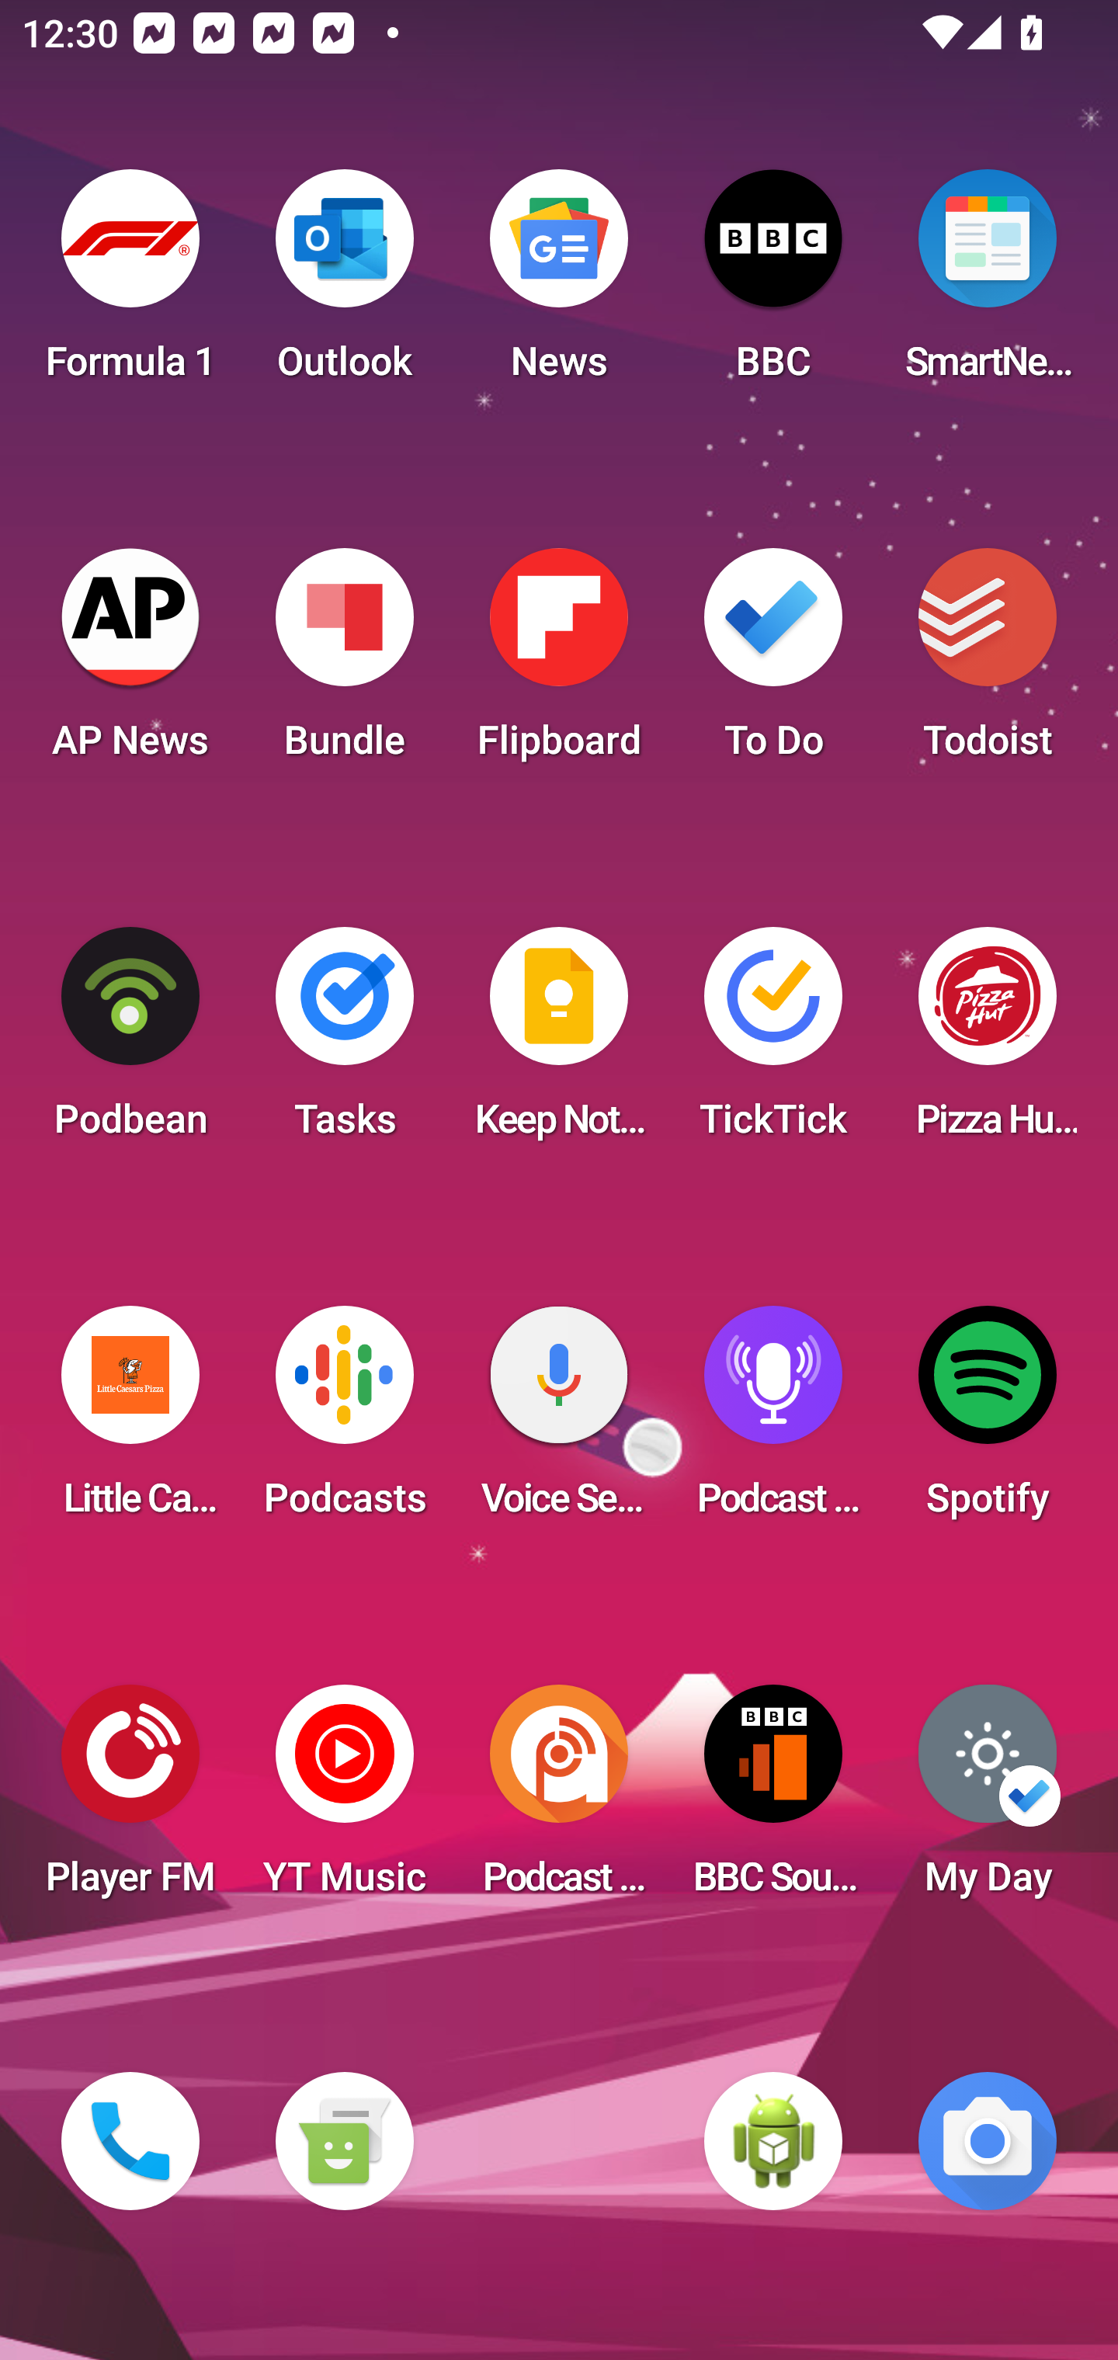 The height and width of the screenshot is (2360, 1118). I want to click on Little Caesars Pizza, so click(130, 1421).